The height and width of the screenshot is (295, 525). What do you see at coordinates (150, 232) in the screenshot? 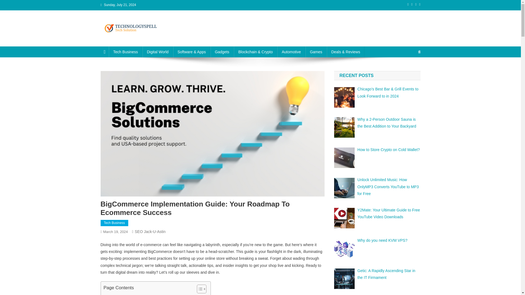
I see `SEO Jack-U-Astin` at bounding box center [150, 232].